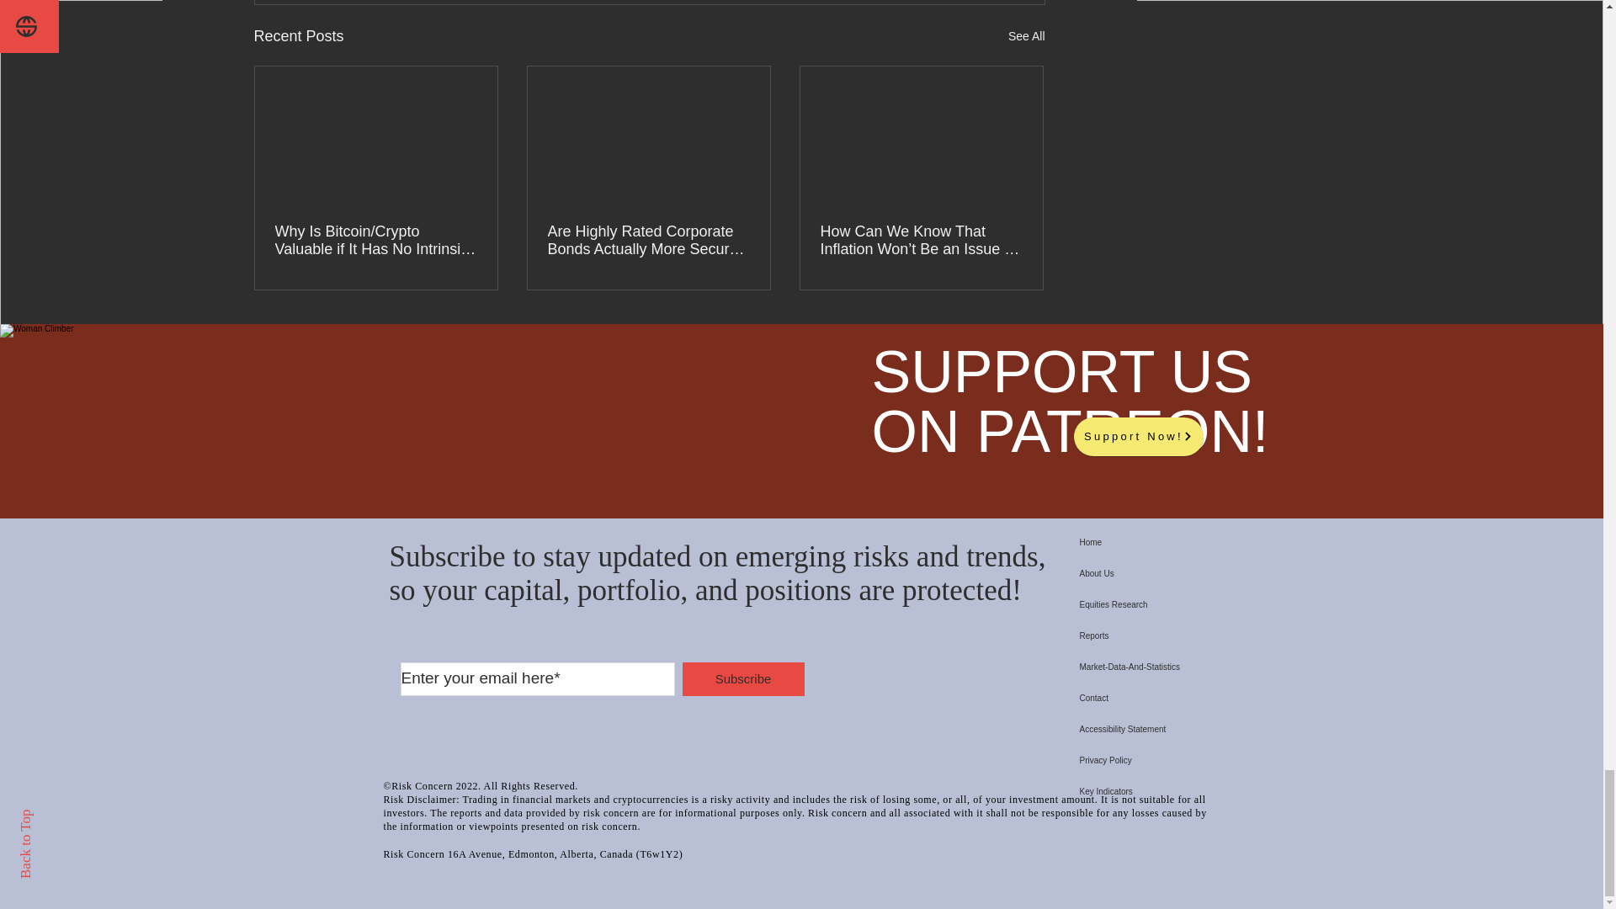  Describe the element at coordinates (1203, 604) in the screenshot. I see `Equities Research` at that location.